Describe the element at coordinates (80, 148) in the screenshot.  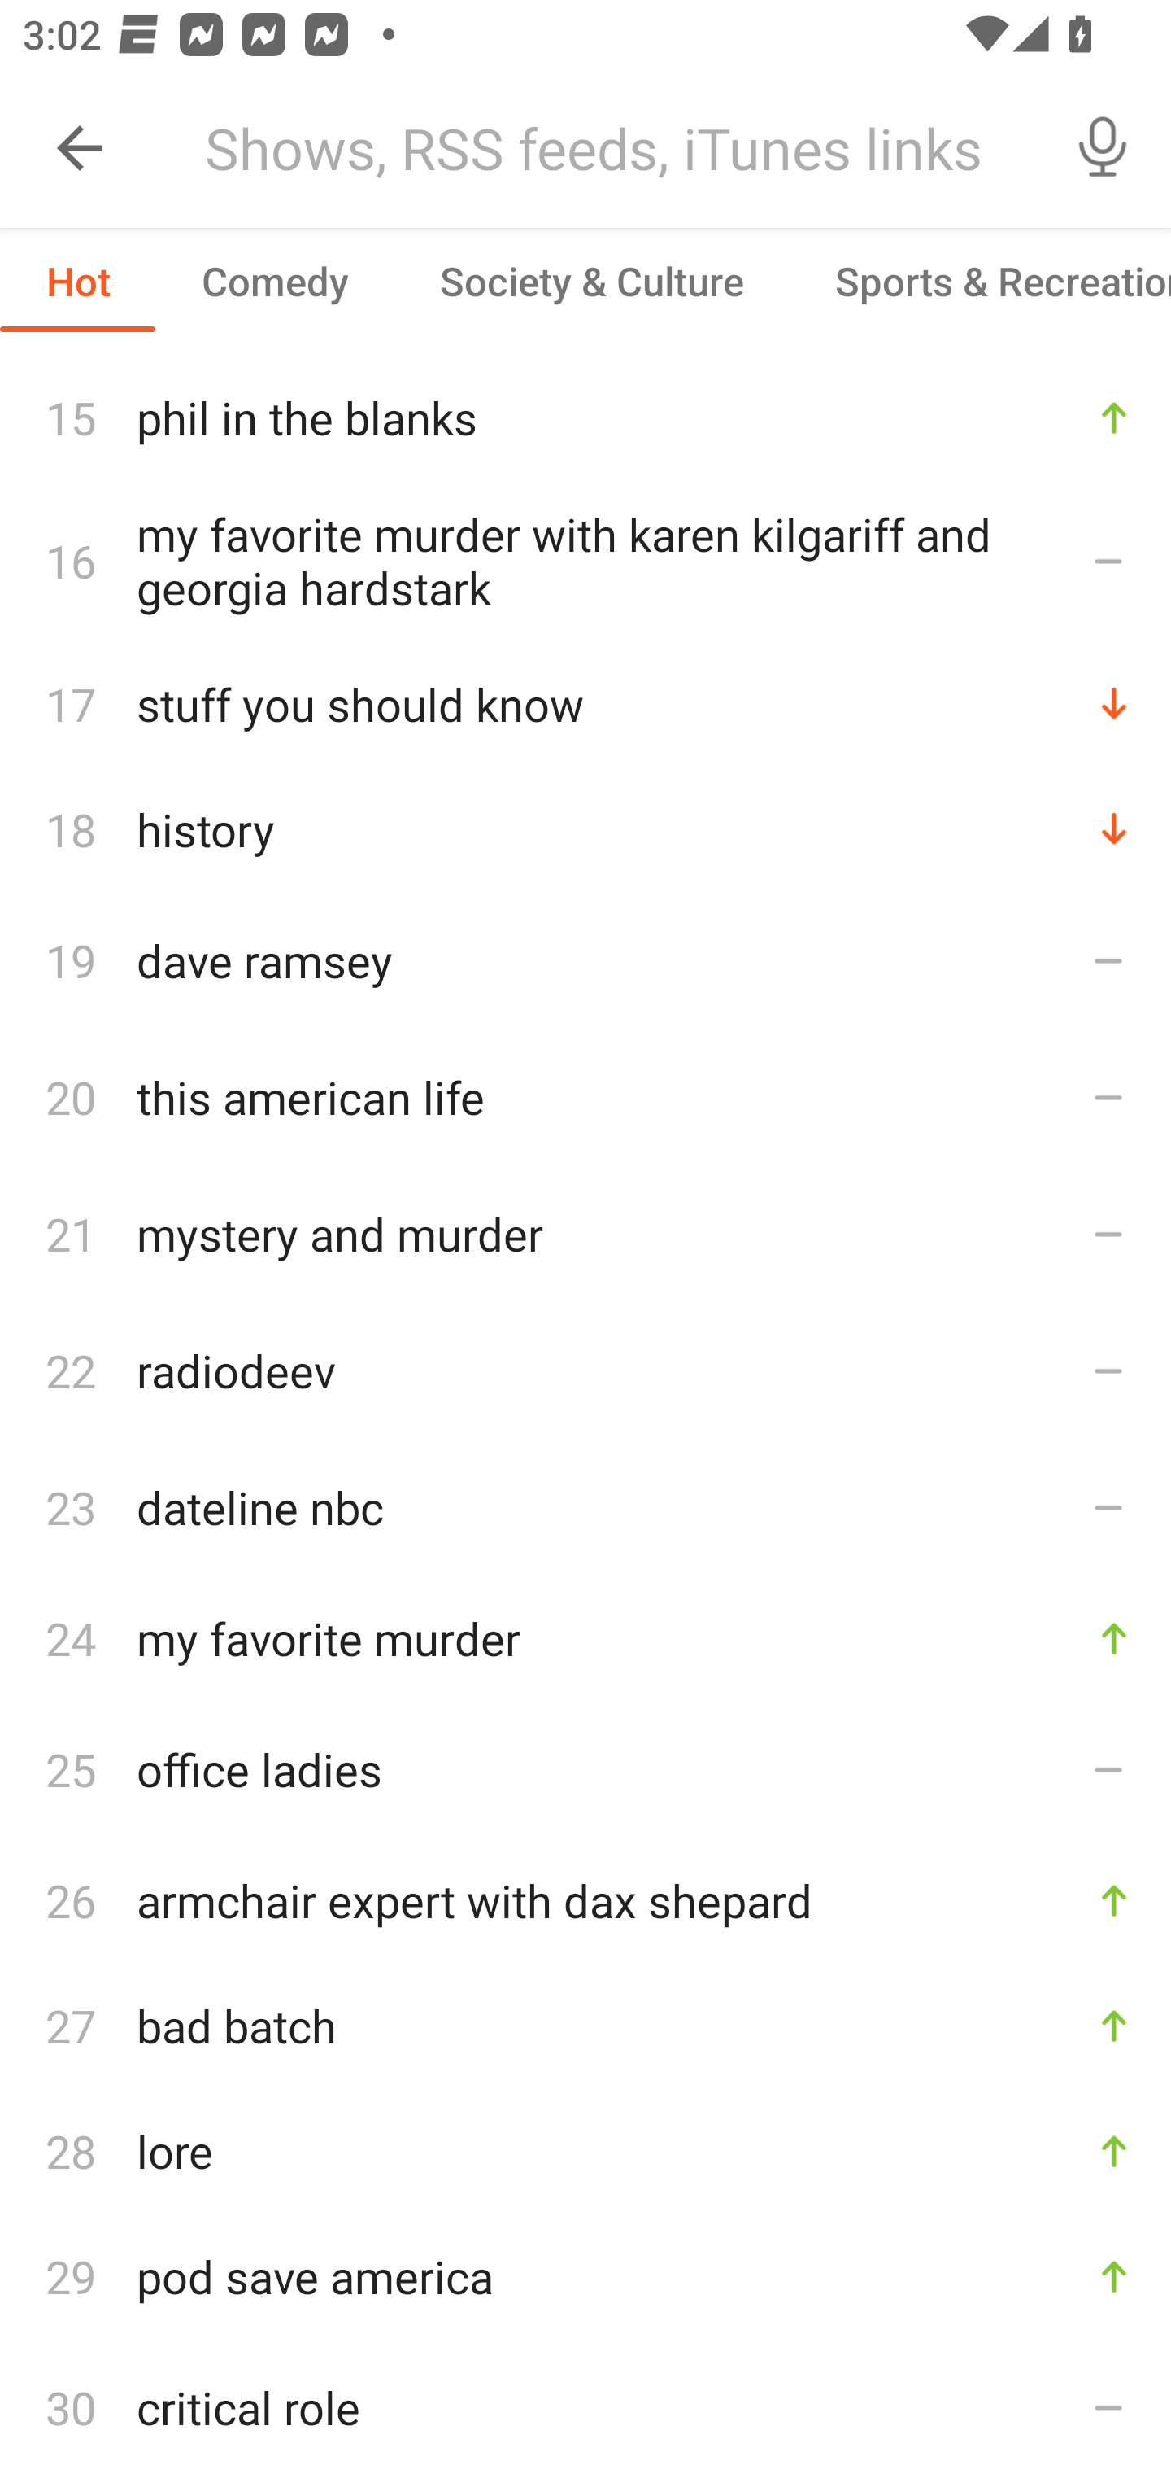
I see `Collapse` at that location.